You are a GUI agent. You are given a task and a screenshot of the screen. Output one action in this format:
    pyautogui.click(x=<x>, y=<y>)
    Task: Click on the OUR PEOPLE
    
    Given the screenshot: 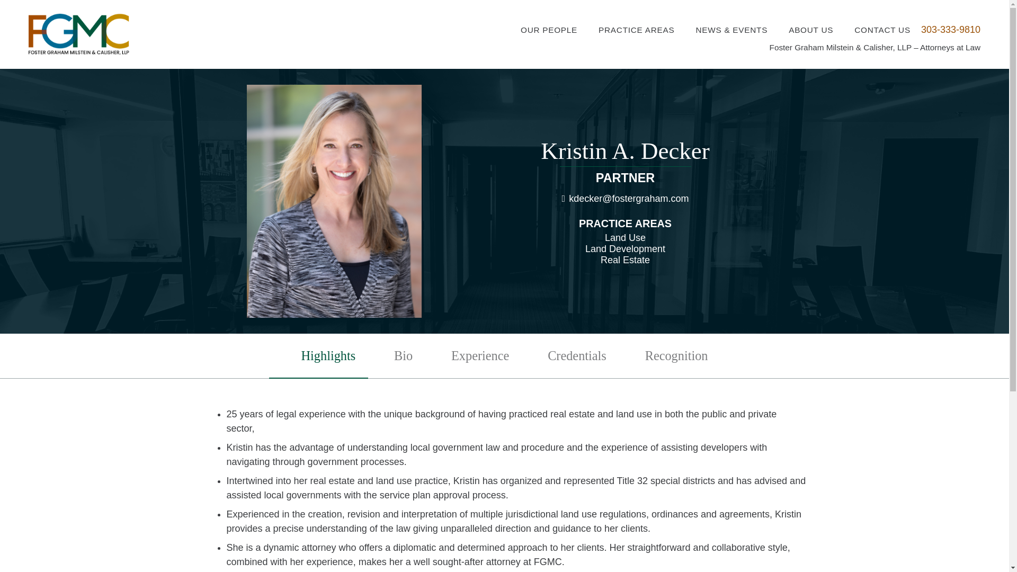 What is the action you would take?
    pyautogui.click(x=573, y=30)
    